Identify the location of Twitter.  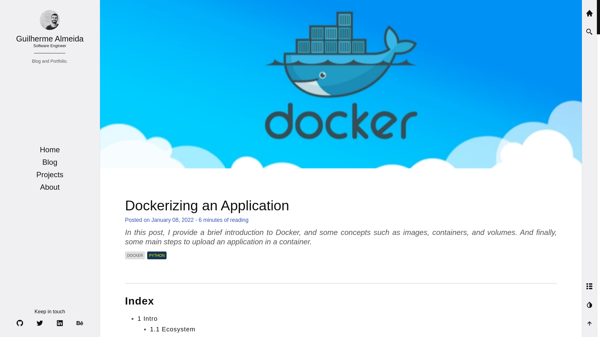
(40, 323).